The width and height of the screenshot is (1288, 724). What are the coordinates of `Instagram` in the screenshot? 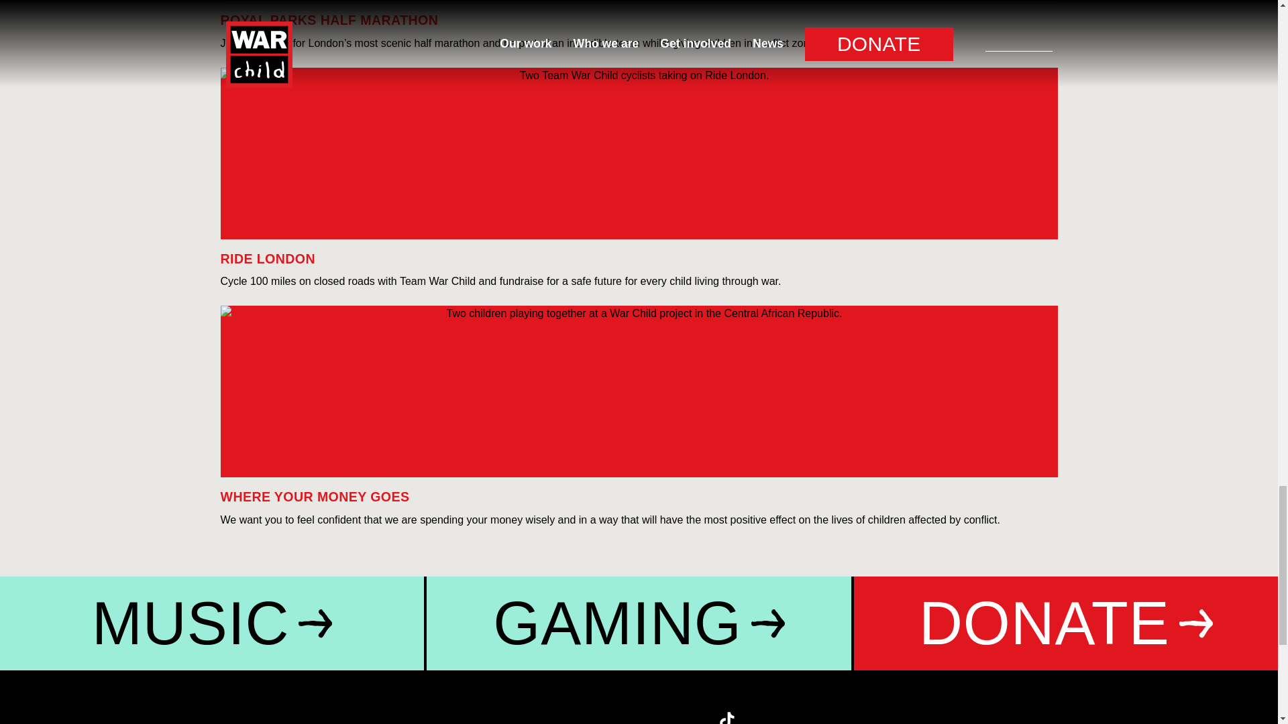 It's located at (620, 717).